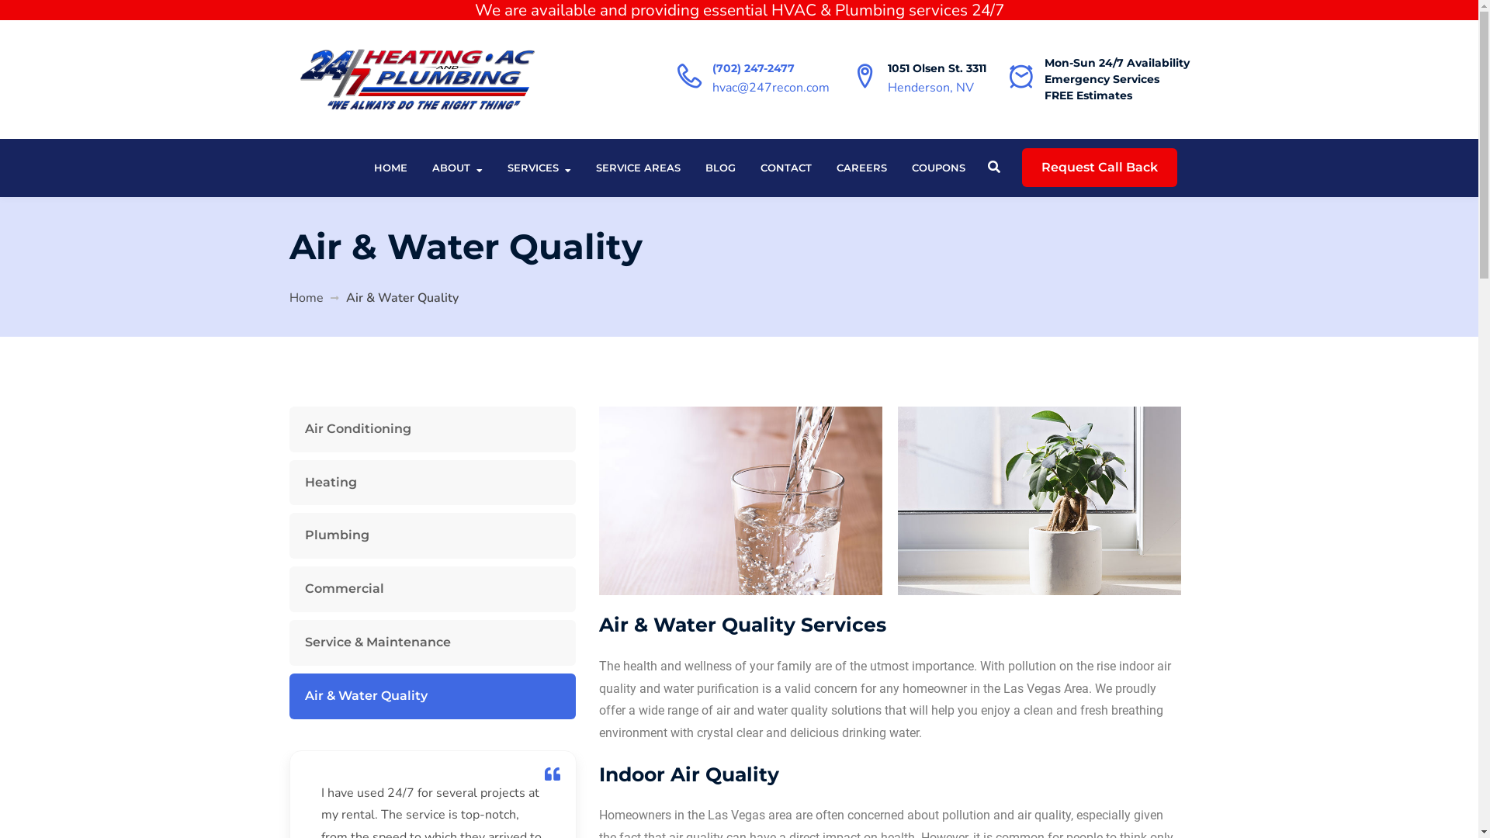 This screenshot has height=838, width=1490. Describe the element at coordinates (432, 535) in the screenshot. I see `Plumbing` at that location.